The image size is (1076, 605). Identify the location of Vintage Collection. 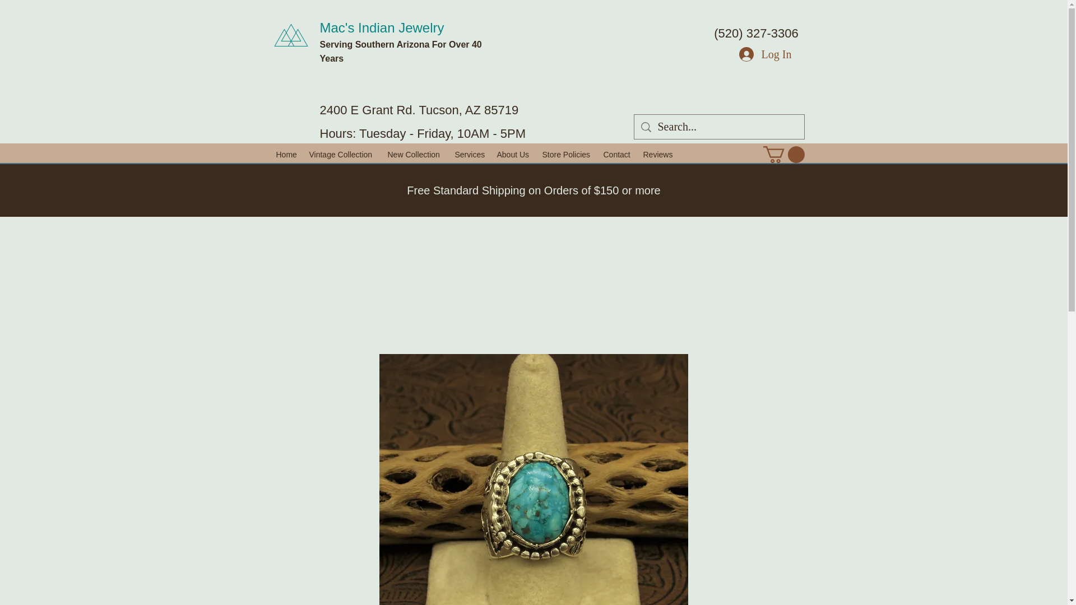
(342, 155).